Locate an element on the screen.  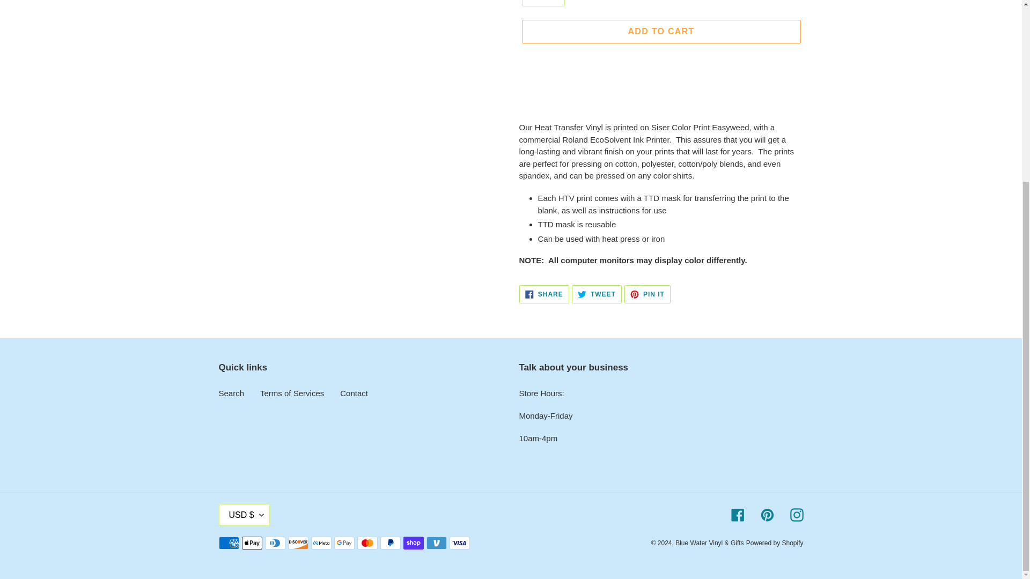
1 is located at coordinates (543, 3).